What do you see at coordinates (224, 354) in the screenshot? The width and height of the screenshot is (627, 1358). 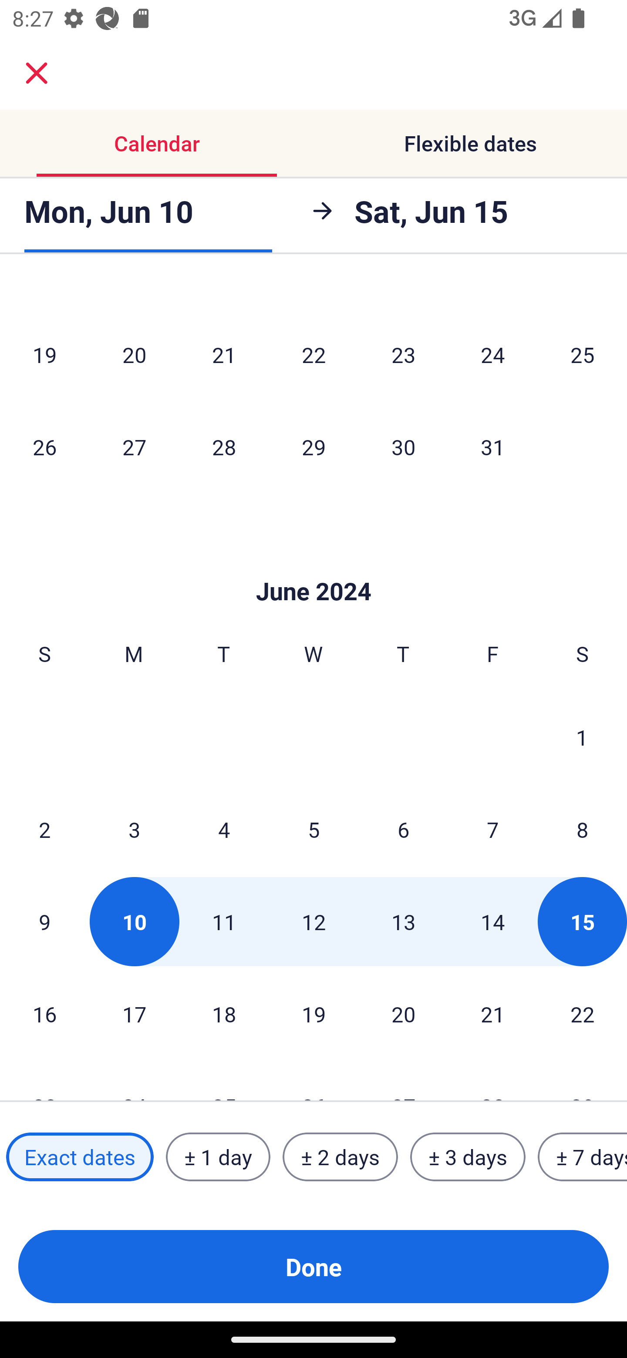 I see `21 Tuesday, May 21, 2024` at bounding box center [224, 354].